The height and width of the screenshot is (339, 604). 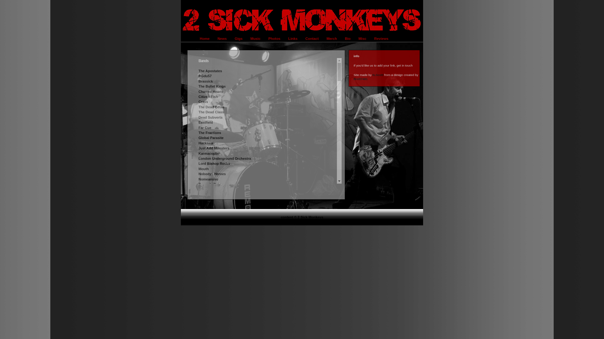 What do you see at coordinates (208, 241) in the screenshot?
I see `Spit On You` at bounding box center [208, 241].